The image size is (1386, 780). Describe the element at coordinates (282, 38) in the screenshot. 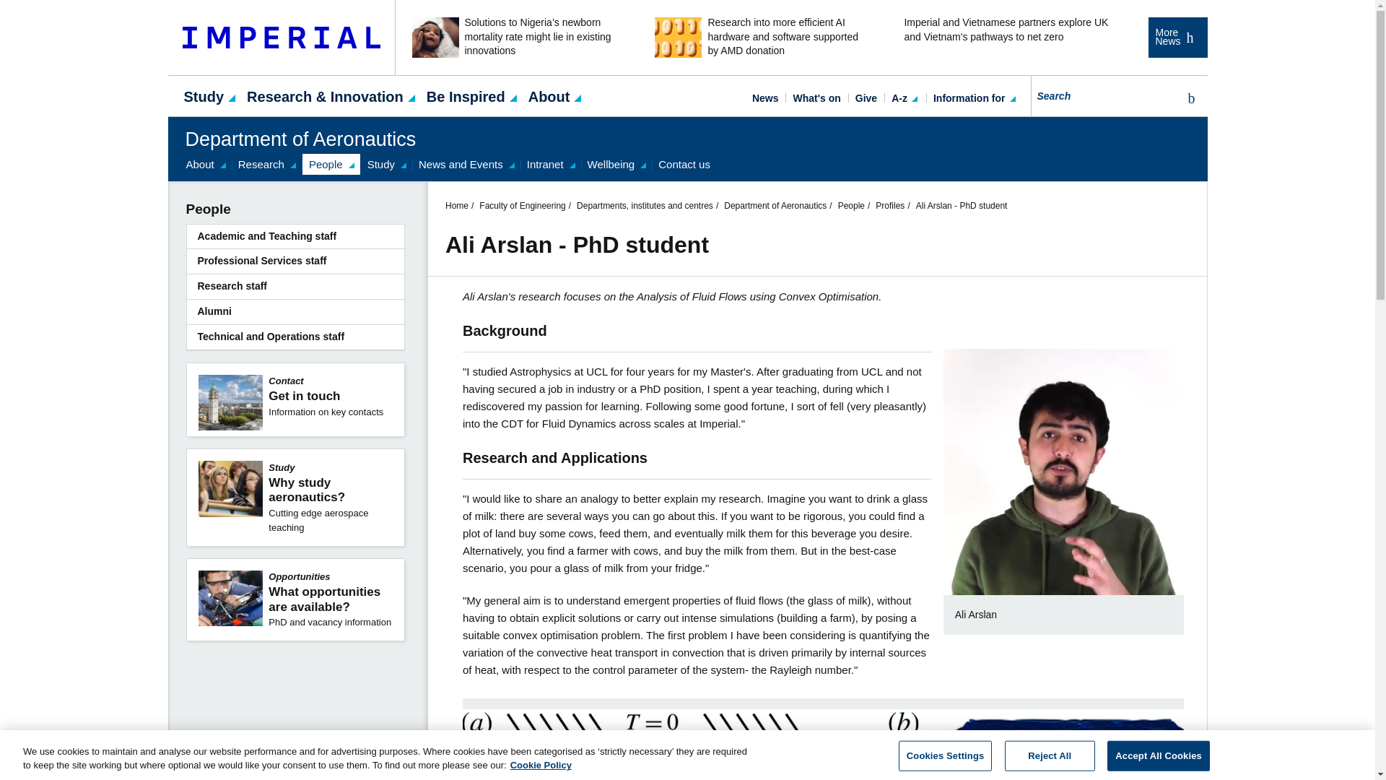

I see `Imperial College London Home` at that location.